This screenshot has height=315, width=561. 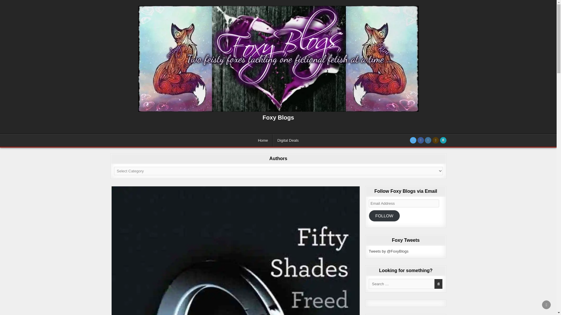 I want to click on Digital Deals, so click(x=288, y=141).